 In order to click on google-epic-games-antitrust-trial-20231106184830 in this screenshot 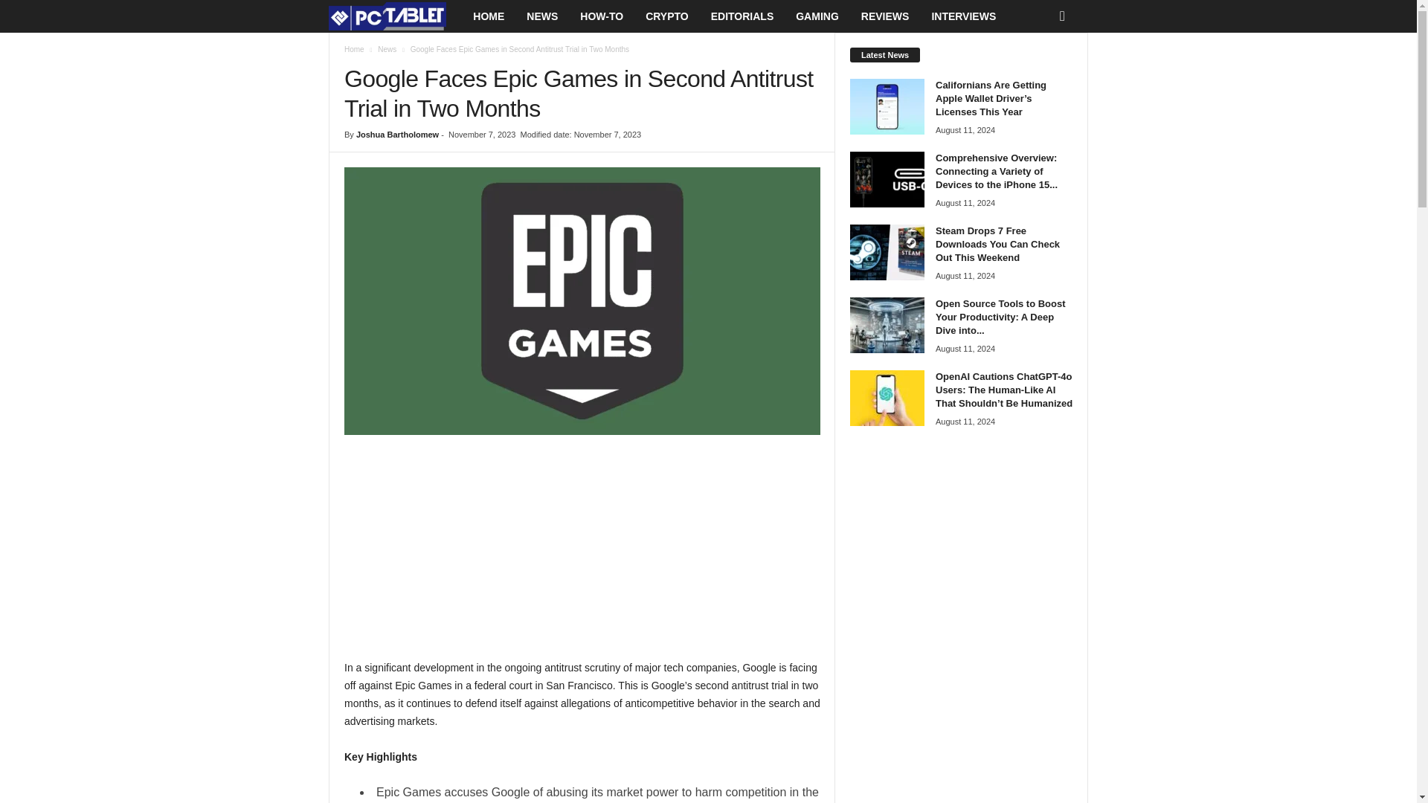, I will do `click(582, 300)`.